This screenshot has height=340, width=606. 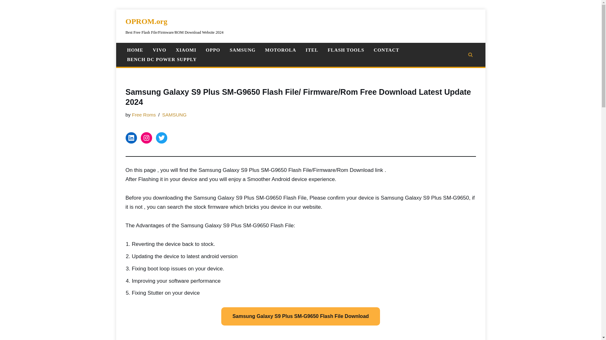 What do you see at coordinates (300, 316) in the screenshot?
I see `Samsung Galaxy S9 Plus SM-G9650 Flash File Download` at bounding box center [300, 316].